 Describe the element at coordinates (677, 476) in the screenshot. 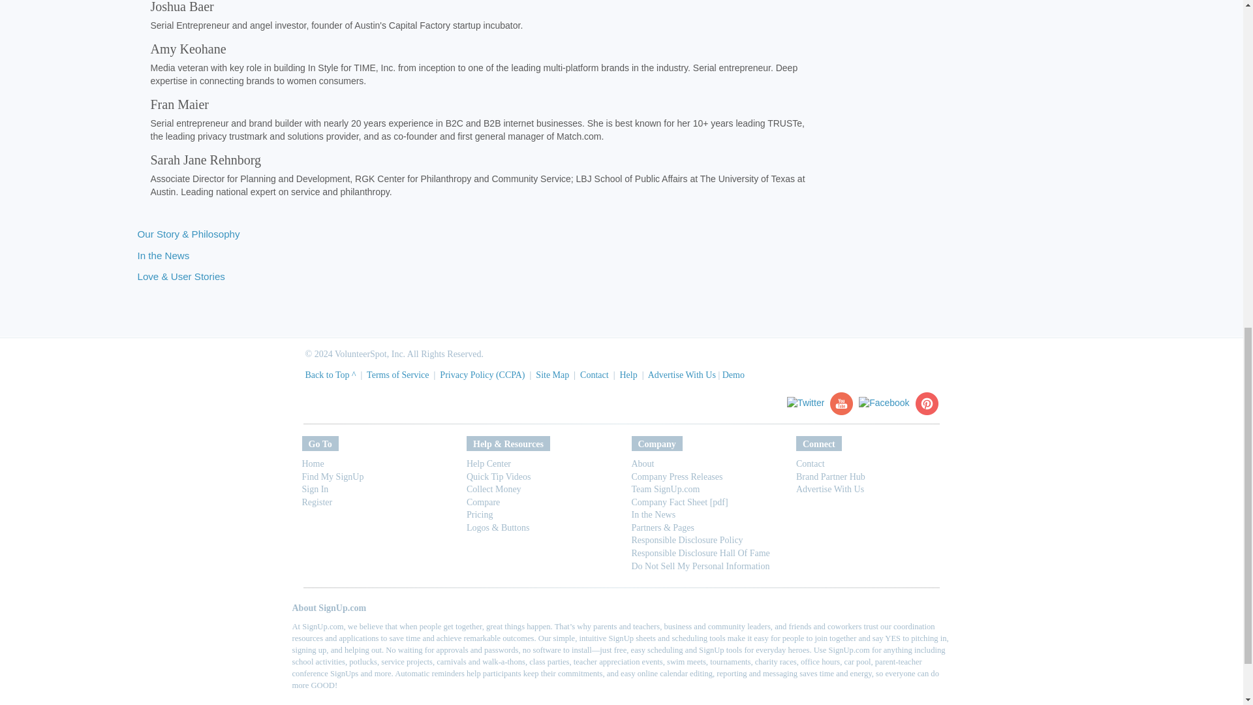

I see `Company Press Releases` at that location.